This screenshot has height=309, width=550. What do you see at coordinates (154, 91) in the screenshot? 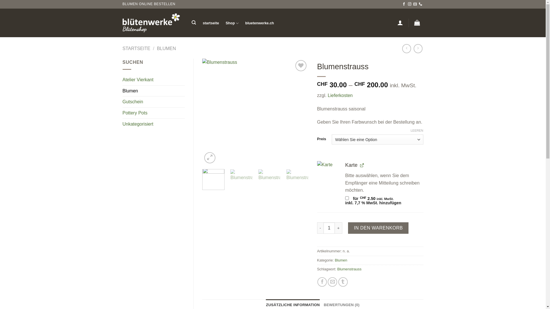
I see `Blumen` at bounding box center [154, 91].